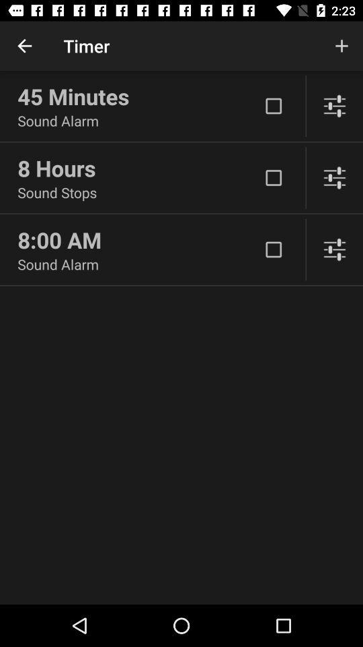  What do you see at coordinates (274, 178) in the screenshot?
I see `allows you to turn alarm clock on` at bounding box center [274, 178].